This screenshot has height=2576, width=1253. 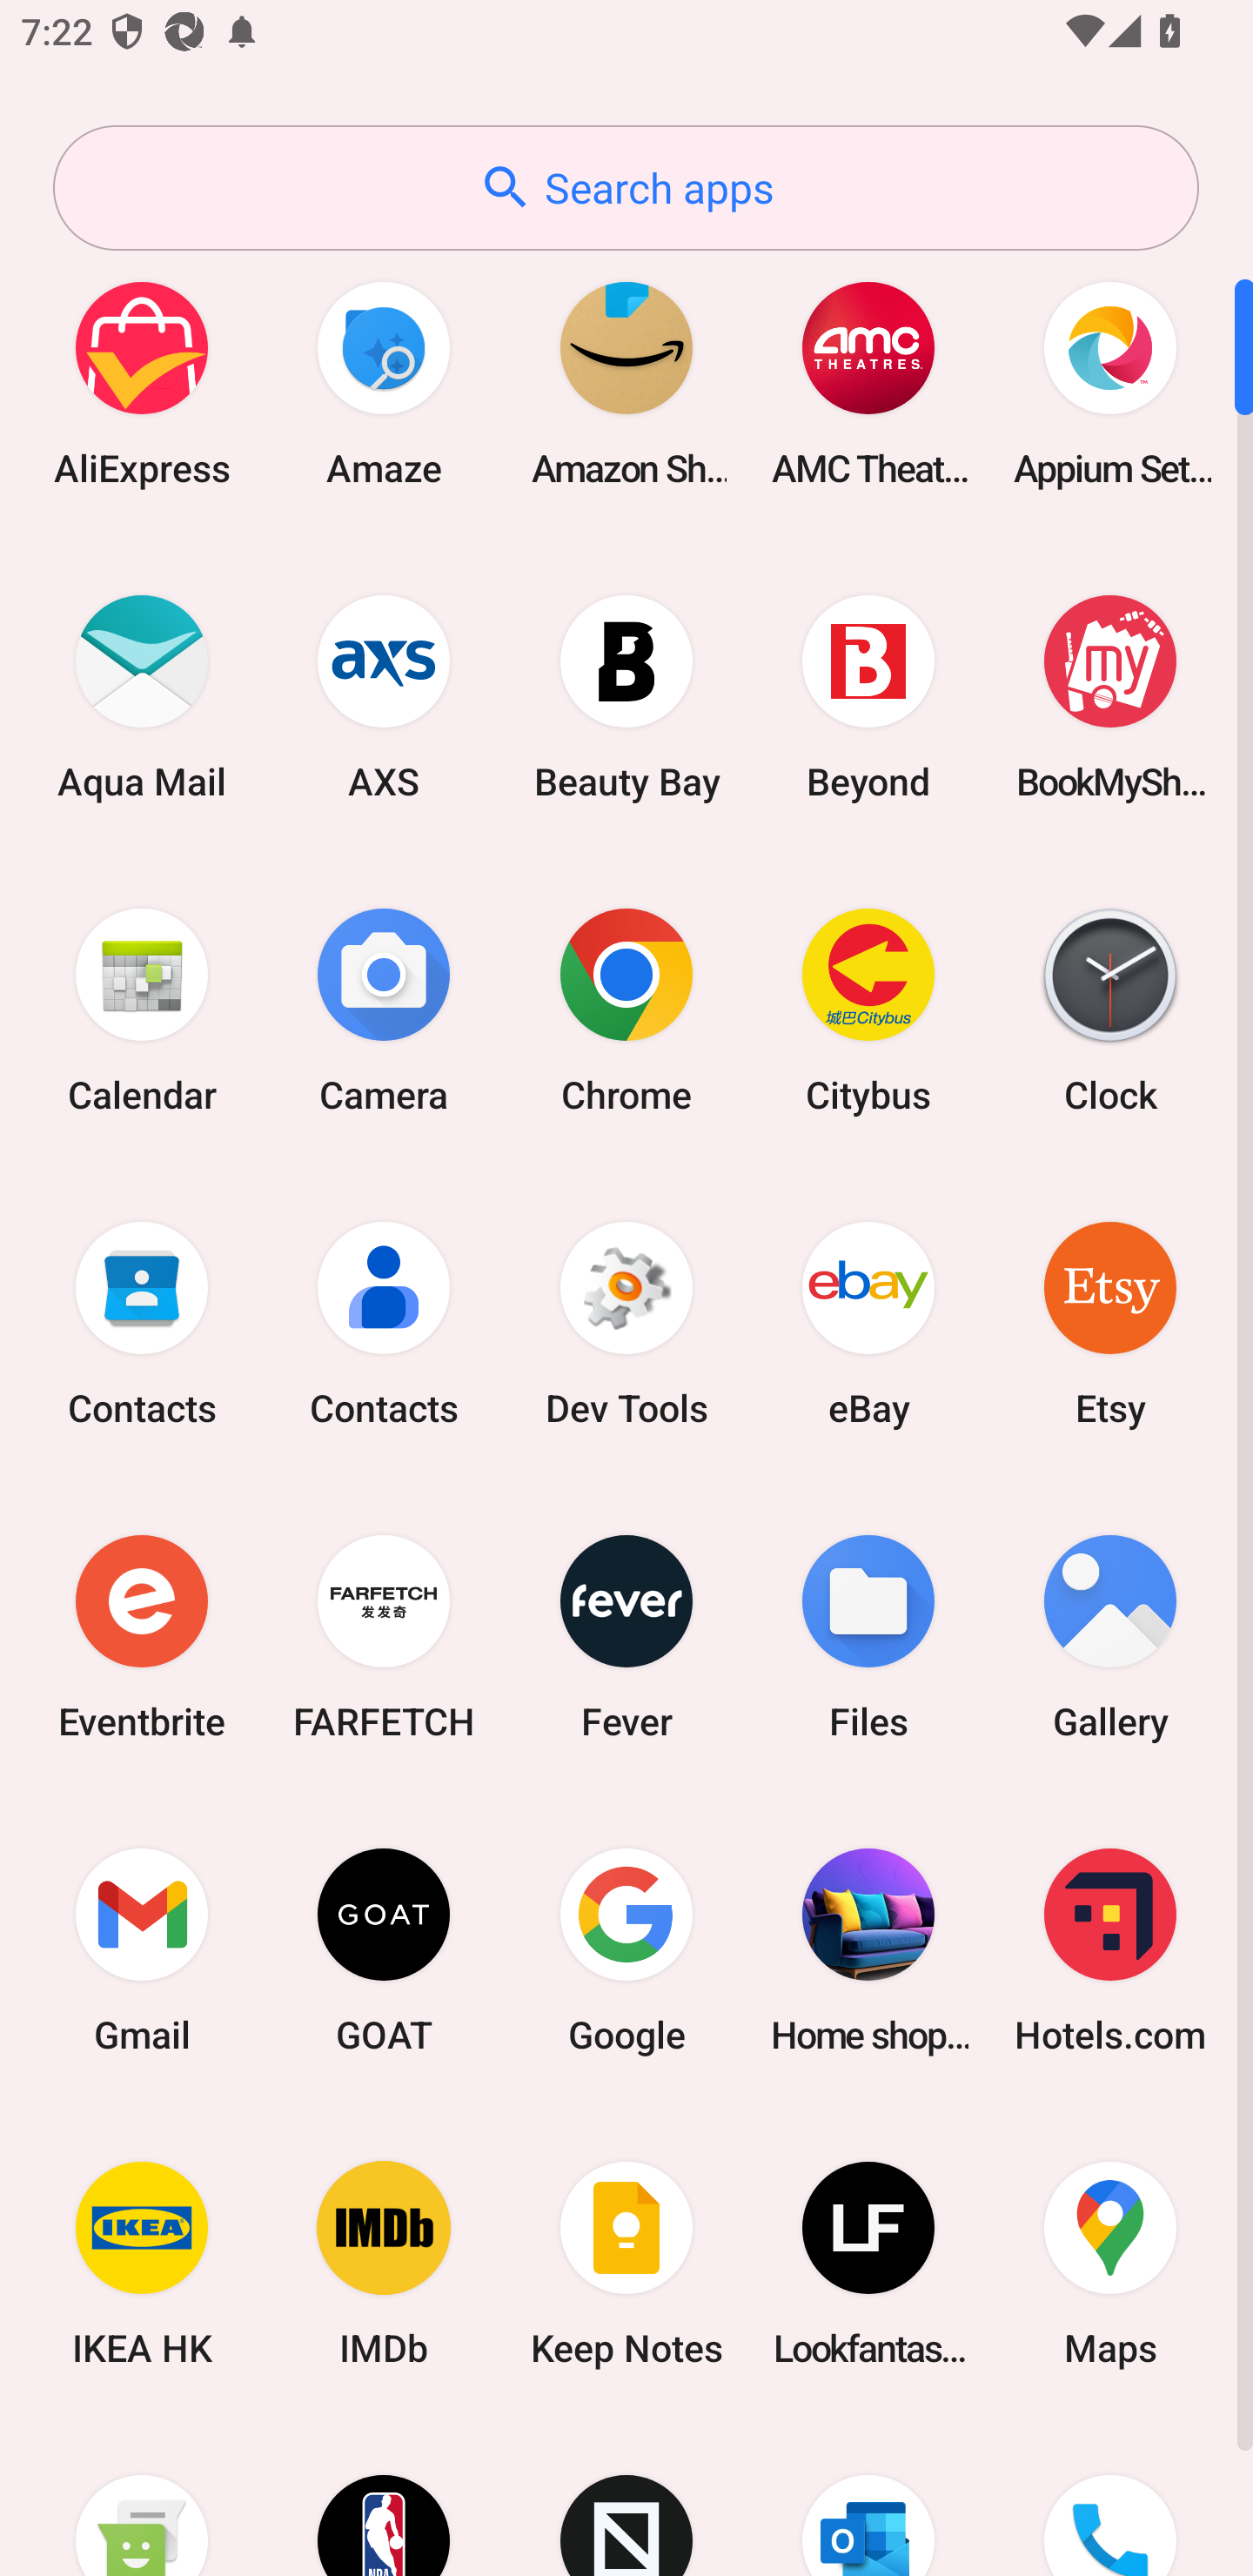 What do you see at coordinates (868, 383) in the screenshot?
I see `AMC Theatres` at bounding box center [868, 383].